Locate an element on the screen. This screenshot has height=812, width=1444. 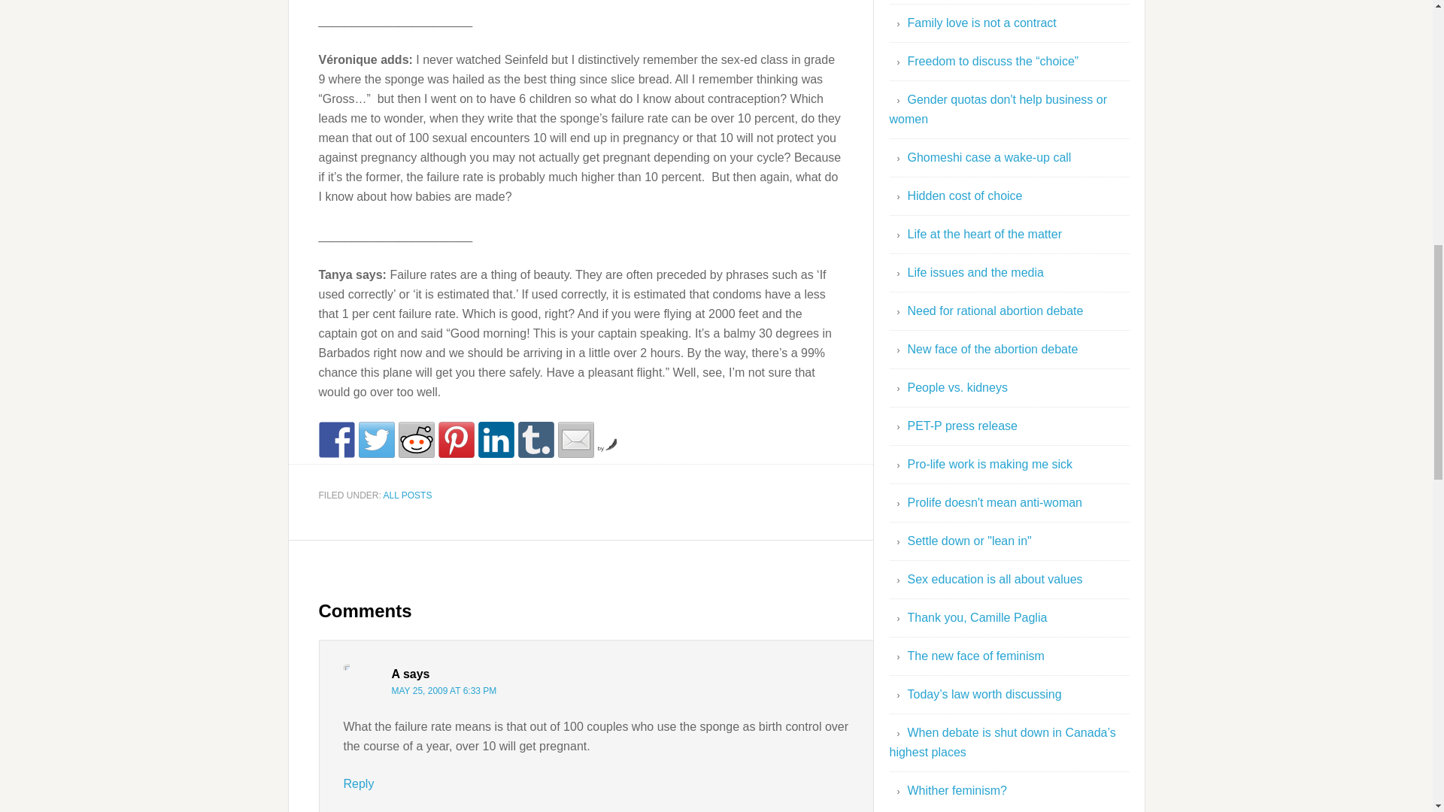
Share on Twitter is located at coordinates (376, 439).